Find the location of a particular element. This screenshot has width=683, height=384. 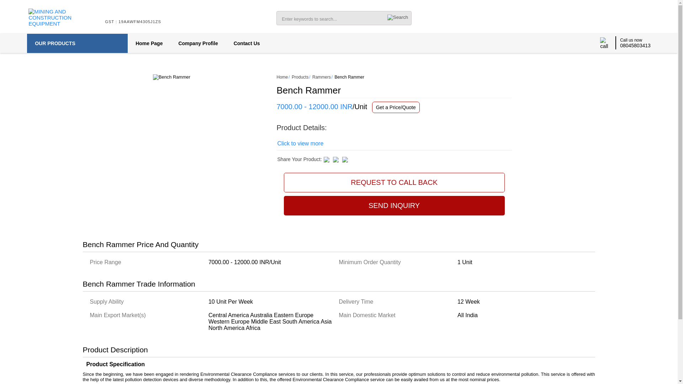

GST : 19AAWFM4305J1ZS is located at coordinates (133, 26).